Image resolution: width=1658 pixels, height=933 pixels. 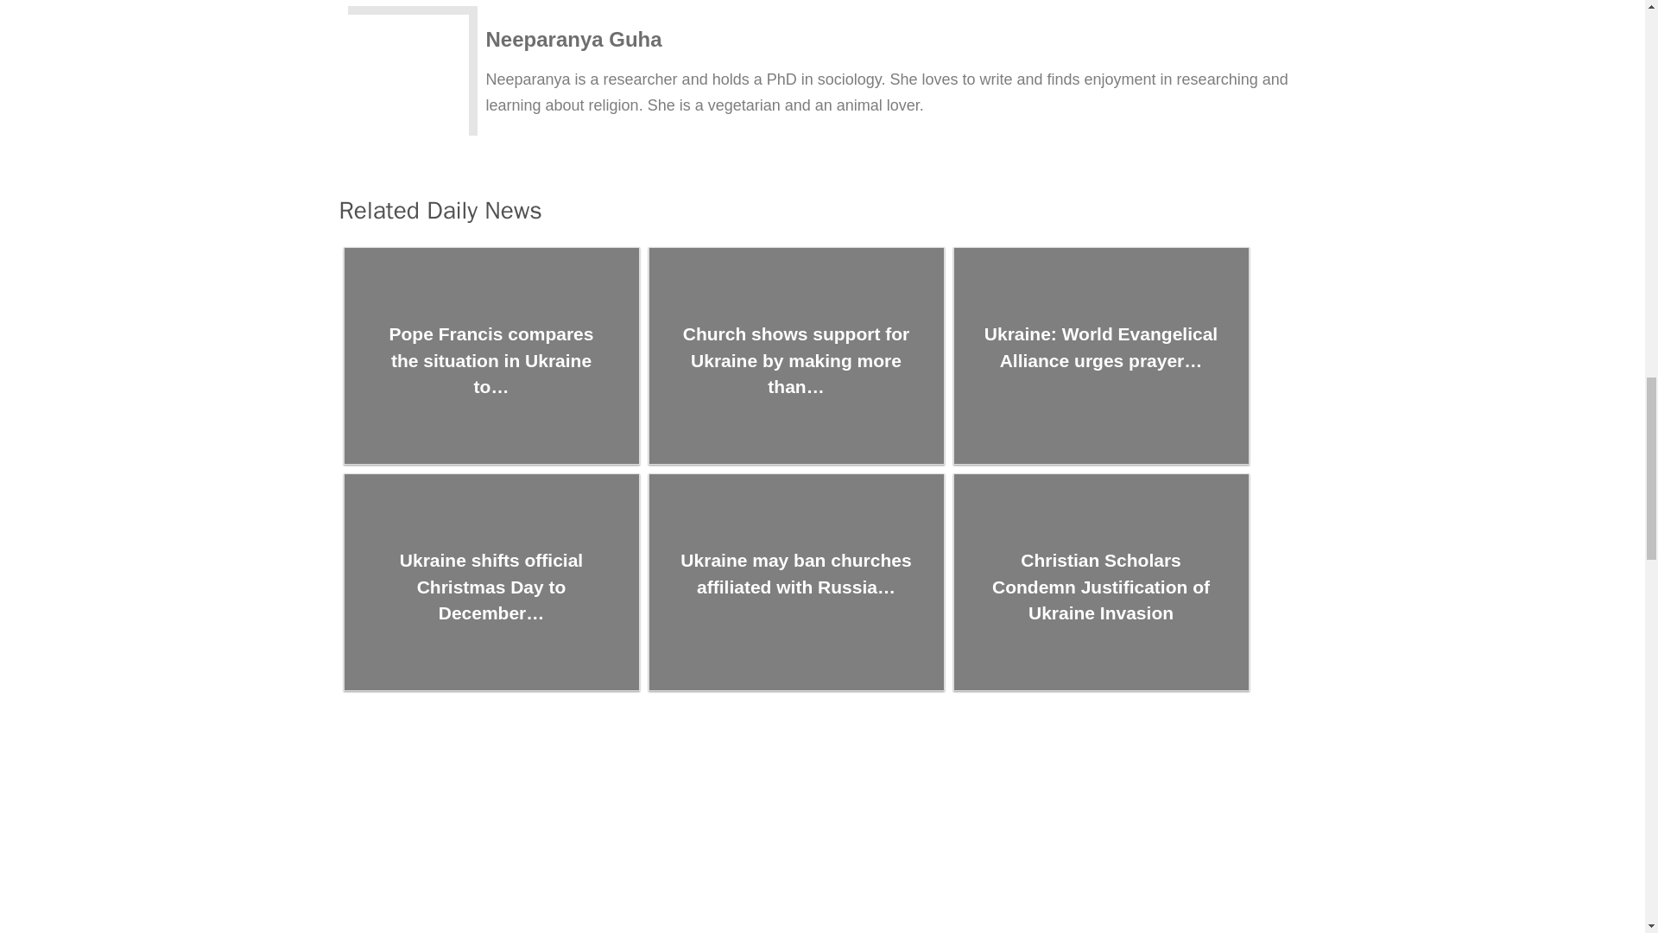 What do you see at coordinates (1100, 582) in the screenshot?
I see `Christian Scholars Condemn Justification of Ukraine Invasion` at bounding box center [1100, 582].